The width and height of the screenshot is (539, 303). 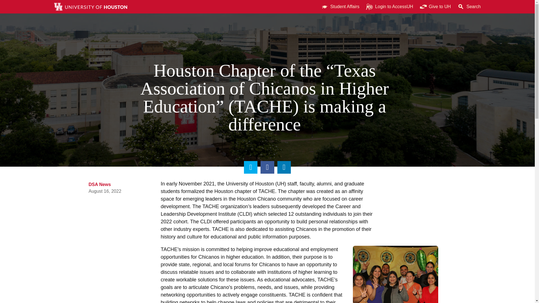 I want to click on University of Houston, so click(x=281, y=178).